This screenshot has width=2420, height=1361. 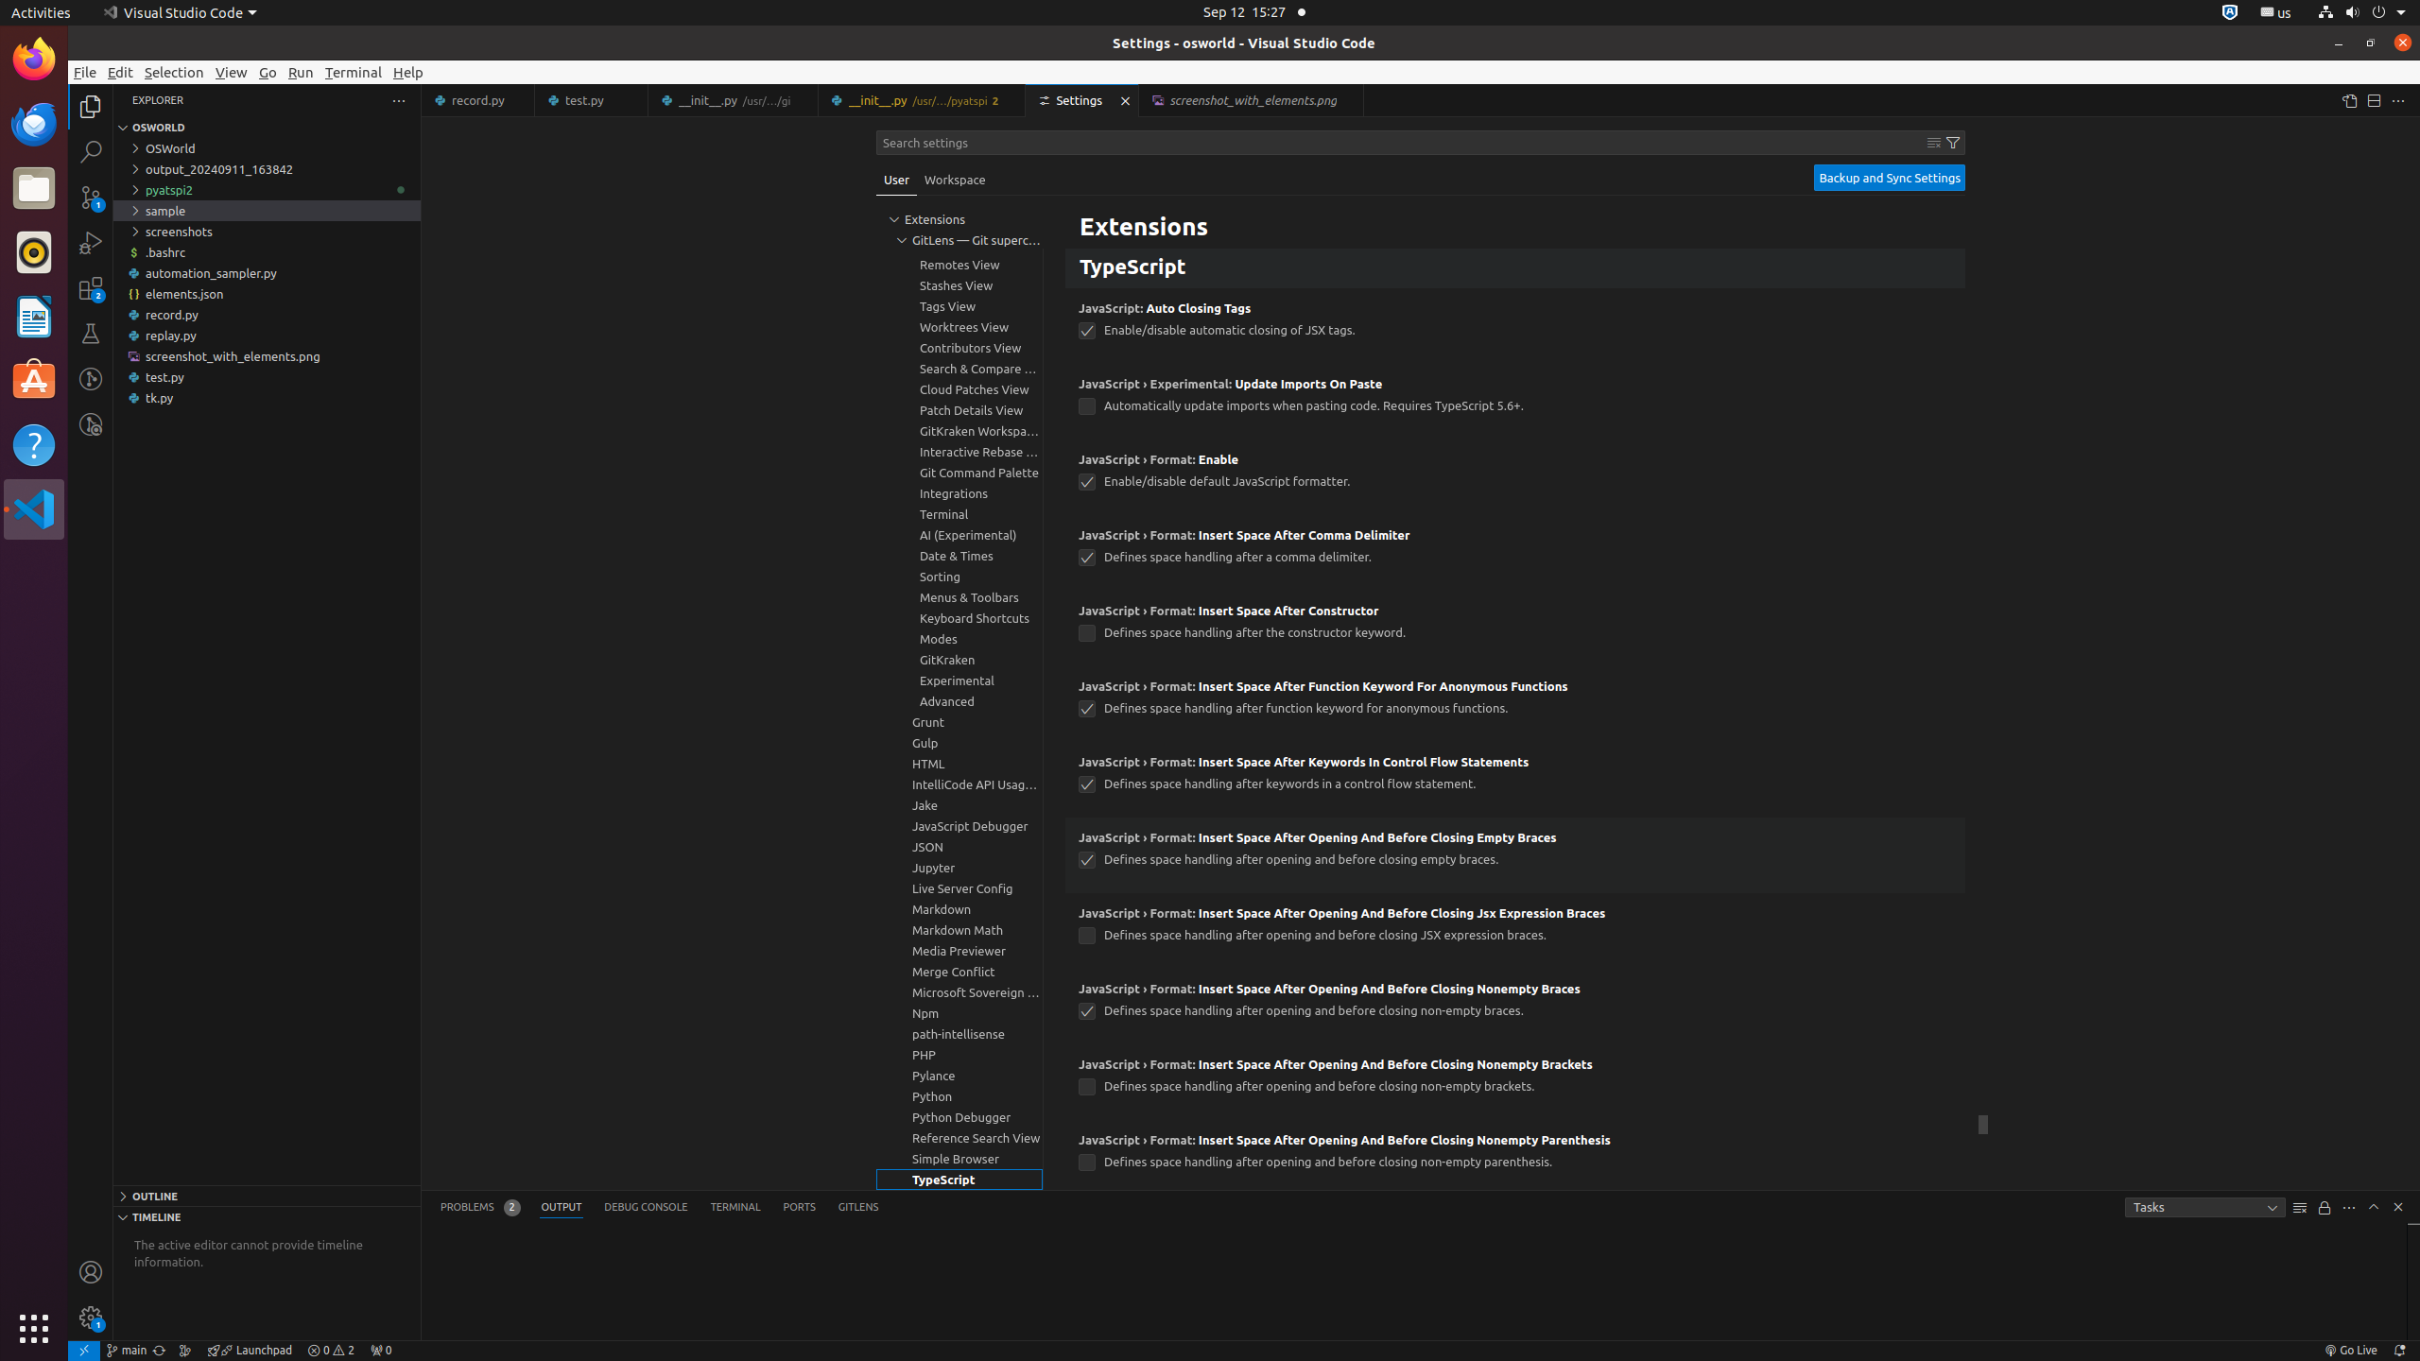 I want to click on User, so click(x=897, y=180).